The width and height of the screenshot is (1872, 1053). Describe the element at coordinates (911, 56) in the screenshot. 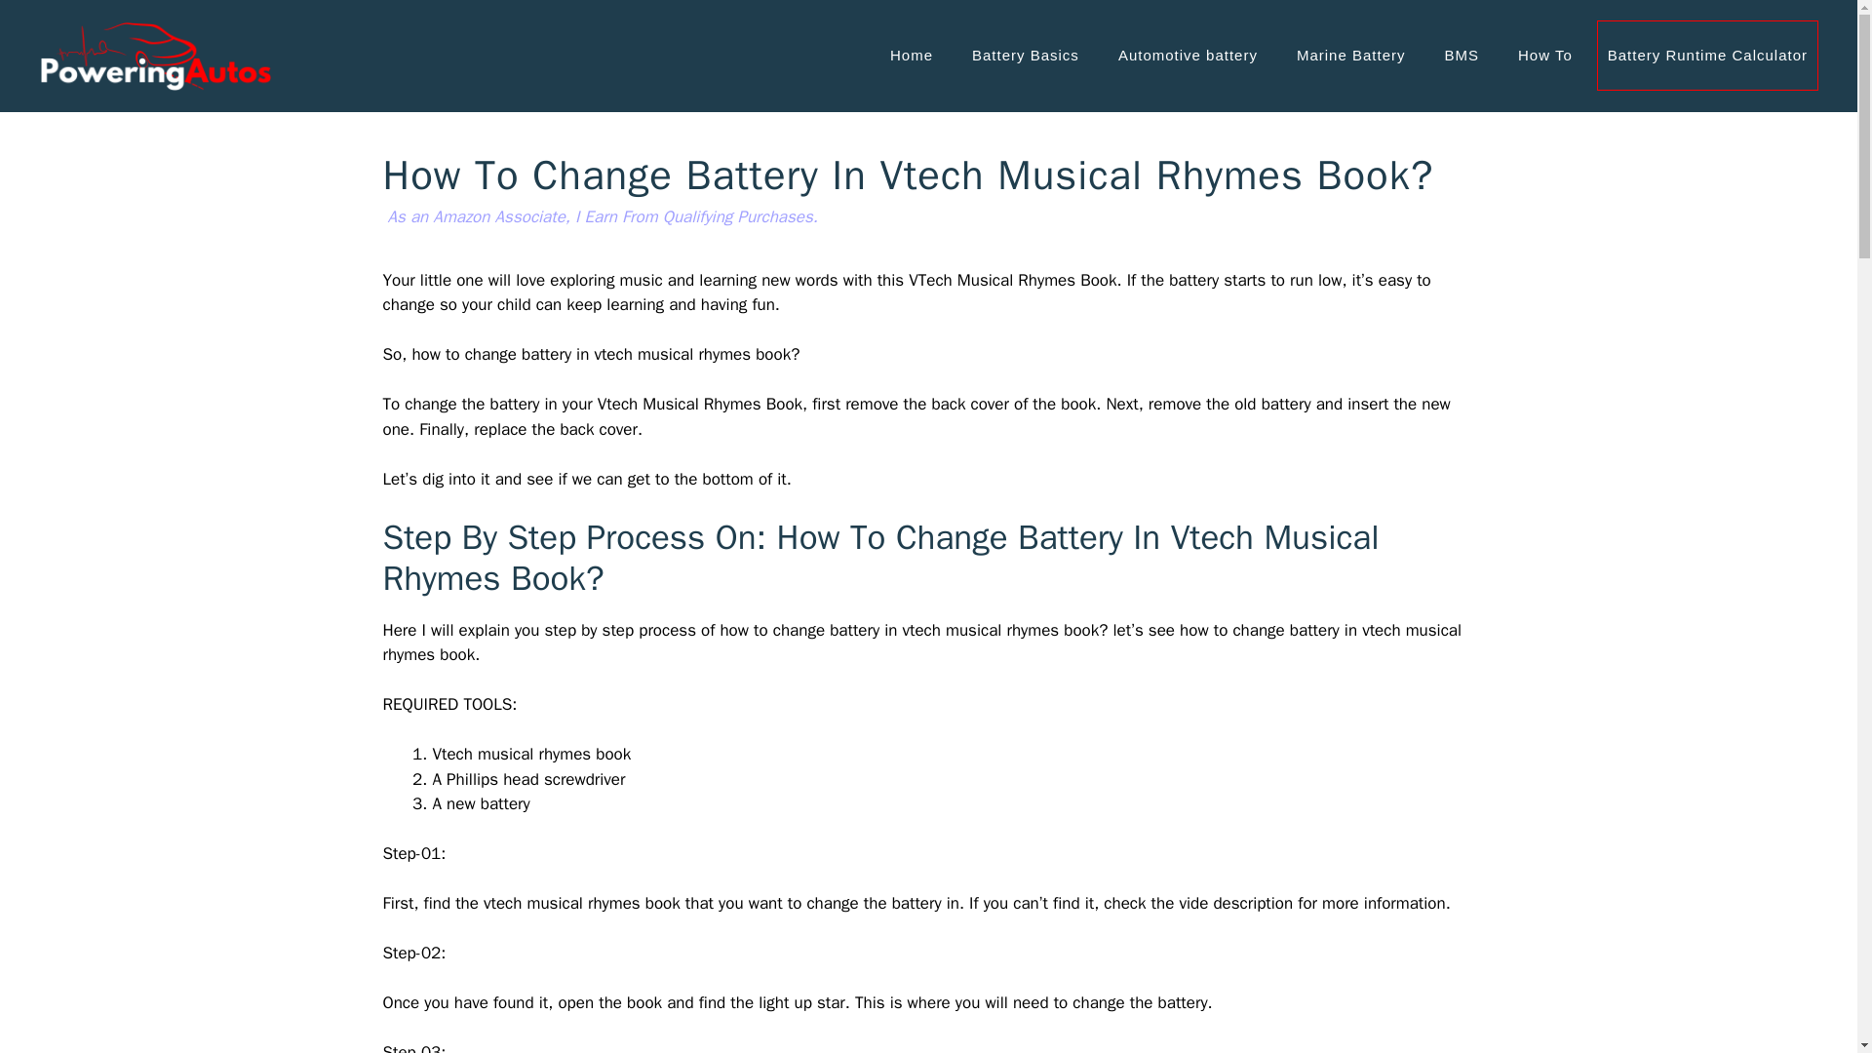

I see `Home` at that location.